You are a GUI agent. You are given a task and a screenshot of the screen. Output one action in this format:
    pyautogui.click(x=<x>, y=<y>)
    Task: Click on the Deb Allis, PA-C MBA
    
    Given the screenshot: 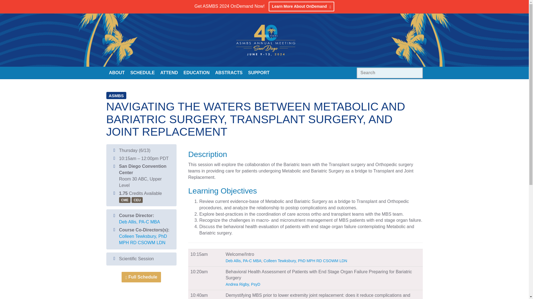 What is the action you would take?
    pyautogui.click(x=139, y=222)
    